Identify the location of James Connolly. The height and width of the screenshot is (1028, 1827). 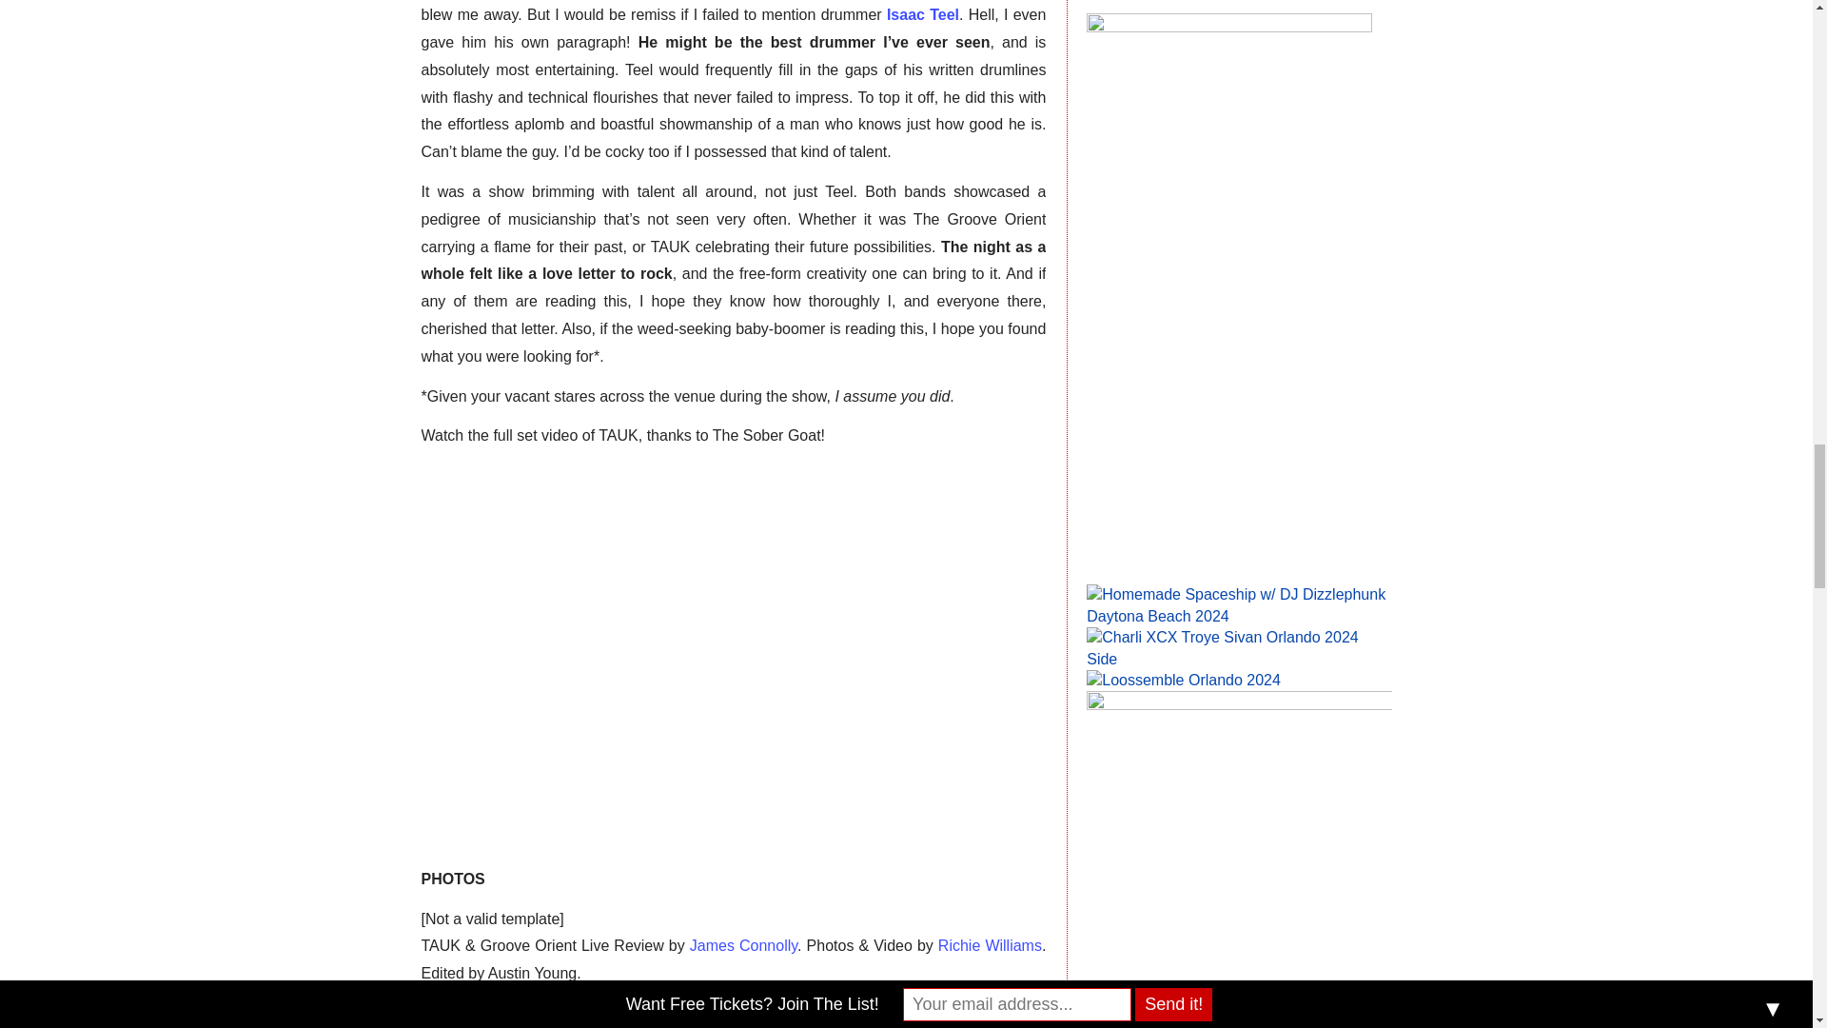
(743, 945).